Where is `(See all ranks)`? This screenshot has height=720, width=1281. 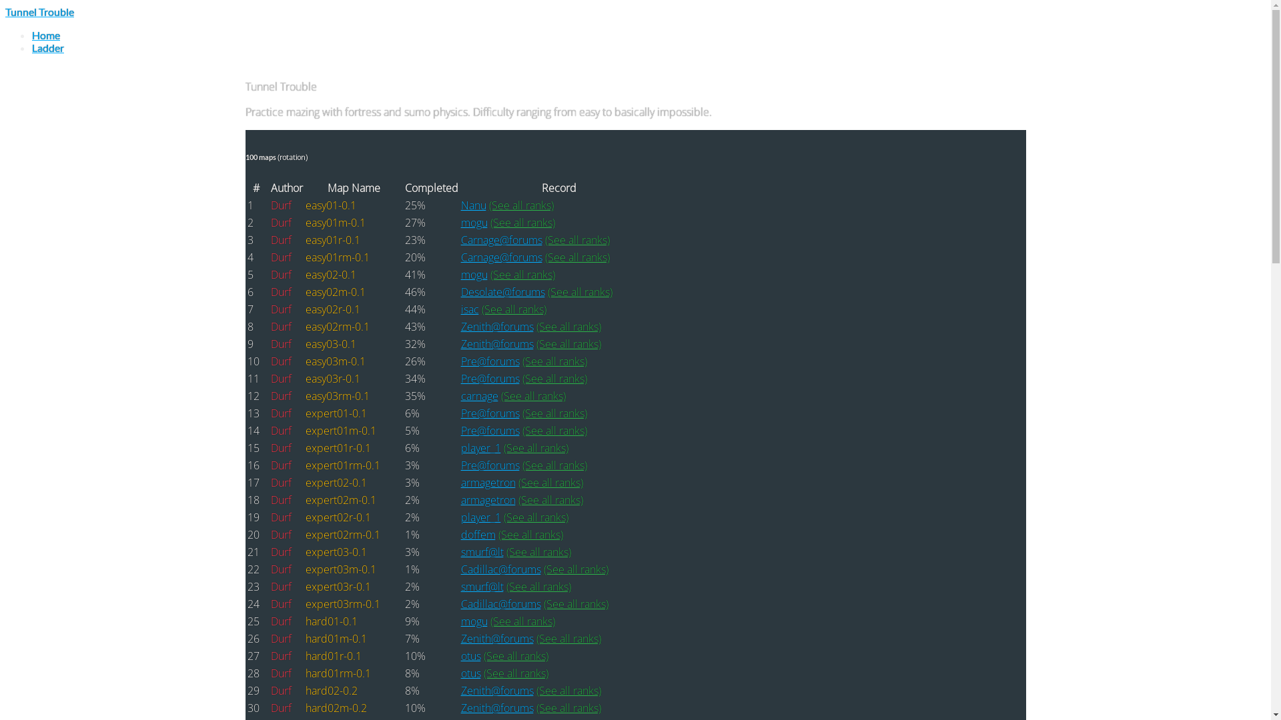 (See all ranks) is located at coordinates (550, 483).